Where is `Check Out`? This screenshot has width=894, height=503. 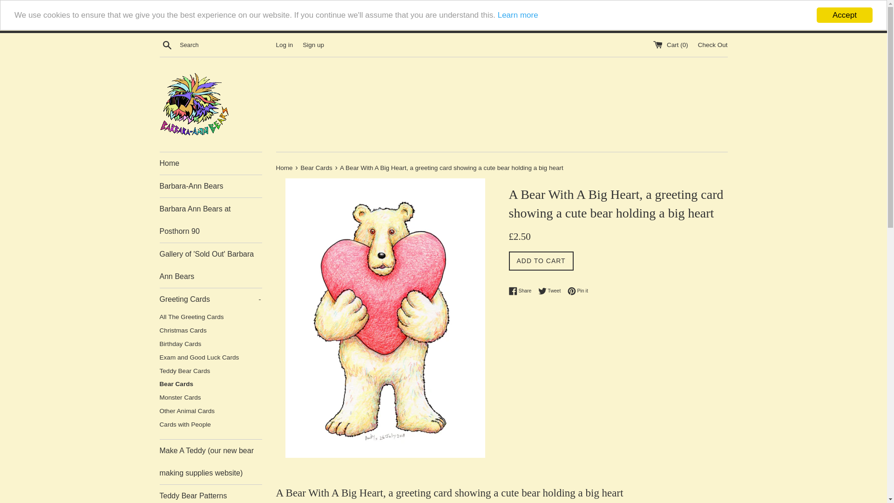 Check Out is located at coordinates (712, 43).